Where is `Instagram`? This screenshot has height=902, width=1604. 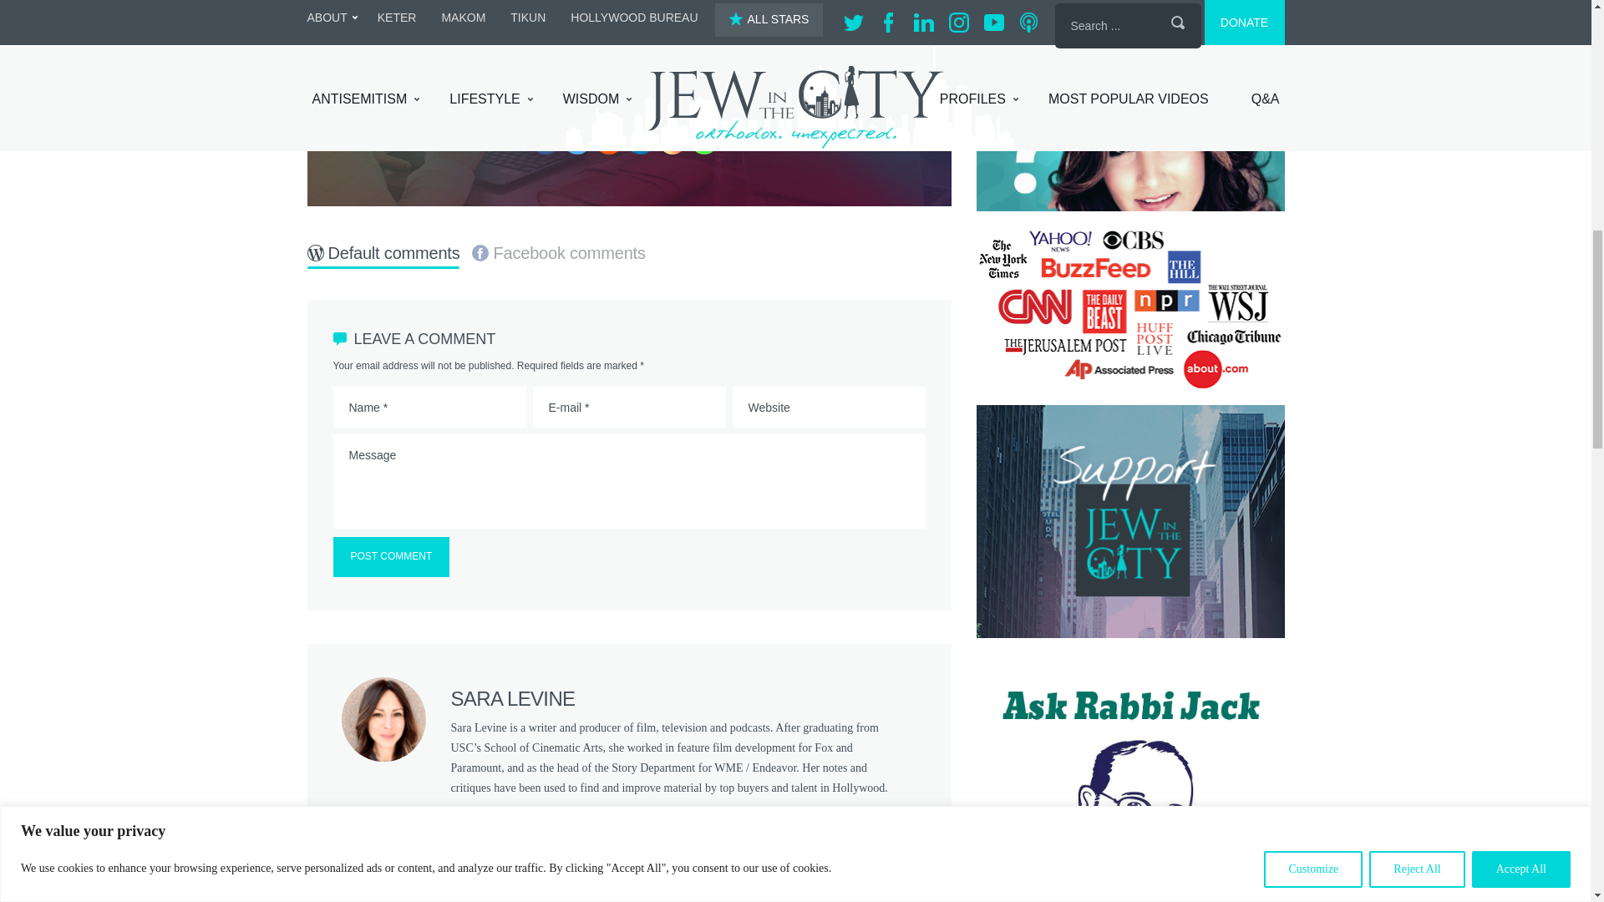
Instagram is located at coordinates (672, 140).